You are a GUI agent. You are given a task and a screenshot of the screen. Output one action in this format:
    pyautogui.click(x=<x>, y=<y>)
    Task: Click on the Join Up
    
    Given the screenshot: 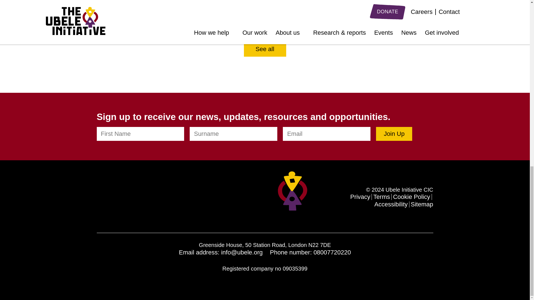 What is the action you would take?
    pyautogui.click(x=394, y=134)
    